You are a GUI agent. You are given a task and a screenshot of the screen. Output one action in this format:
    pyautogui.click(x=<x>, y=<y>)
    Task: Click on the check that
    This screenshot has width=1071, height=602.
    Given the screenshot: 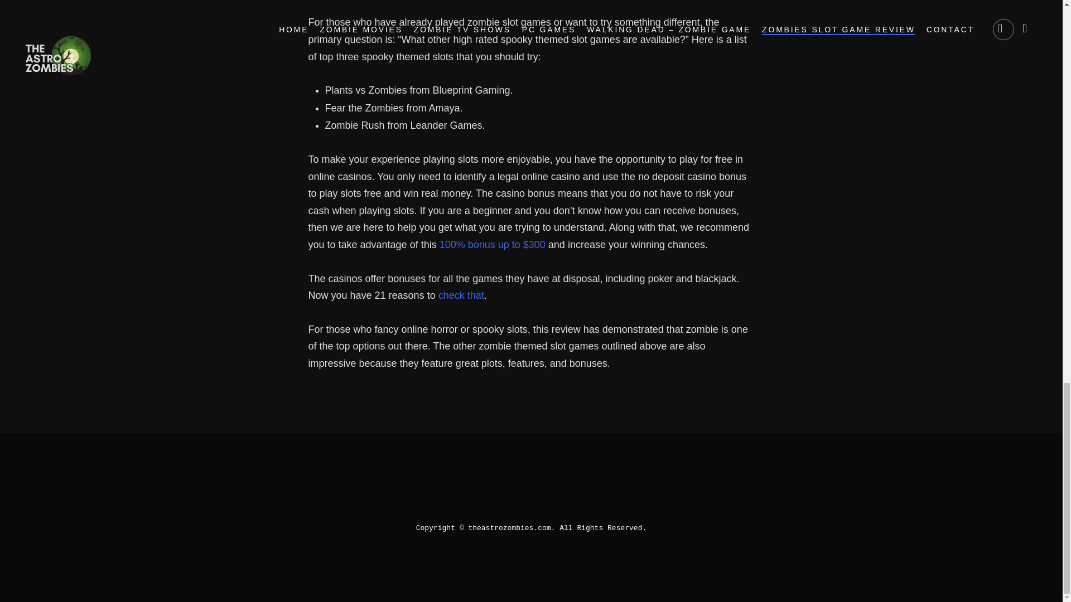 What is the action you would take?
    pyautogui.click(x=461, y=295)
    